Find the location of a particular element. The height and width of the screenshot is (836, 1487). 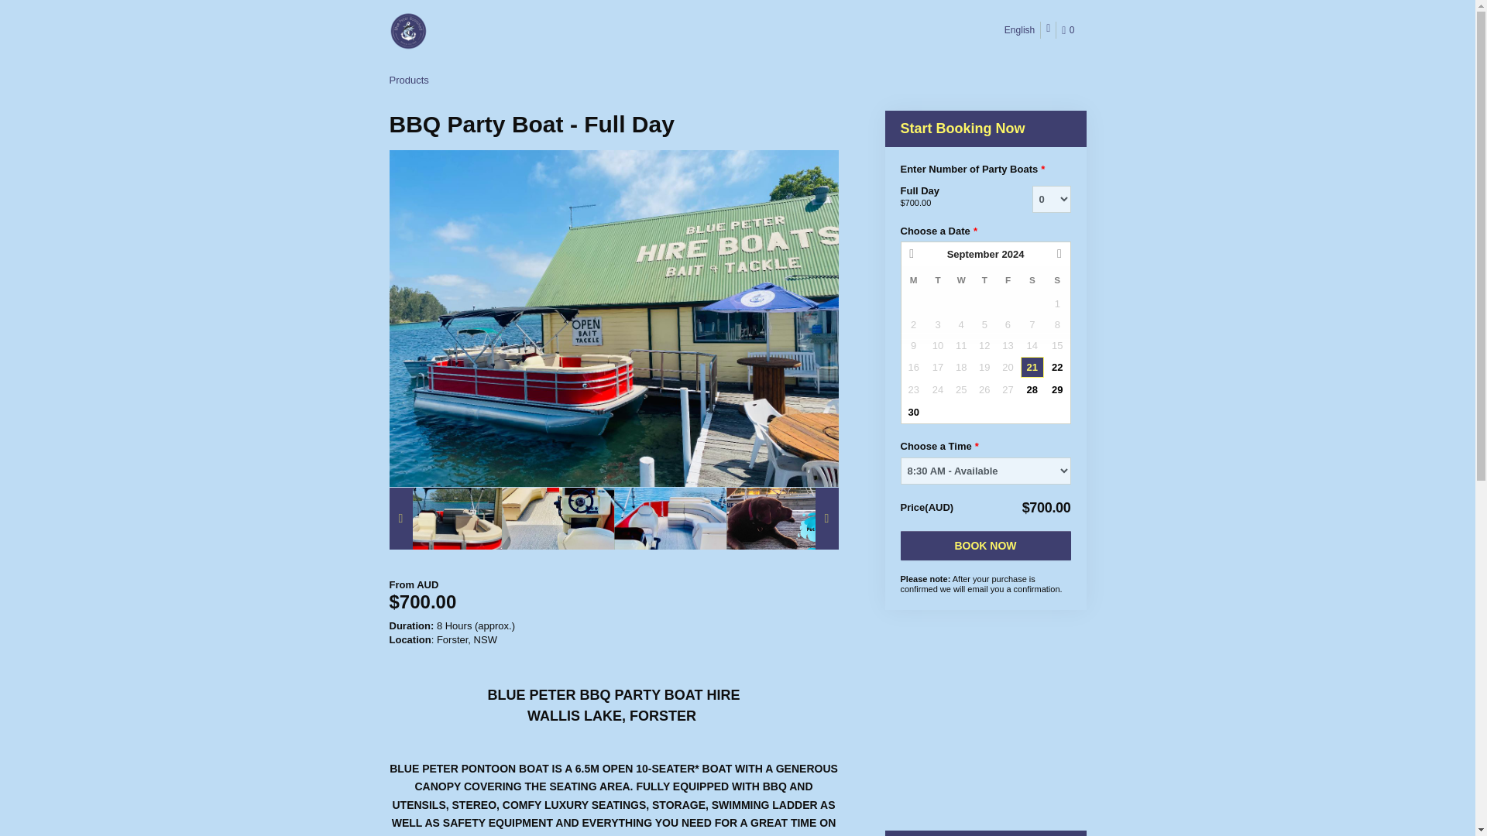

28 is located at coordinates (1032, 390).